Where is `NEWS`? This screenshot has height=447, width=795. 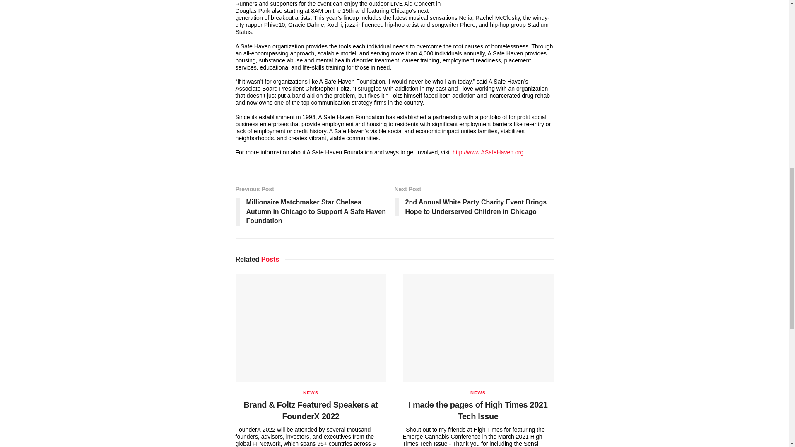
NEWS is located at coordinates (311, 392).